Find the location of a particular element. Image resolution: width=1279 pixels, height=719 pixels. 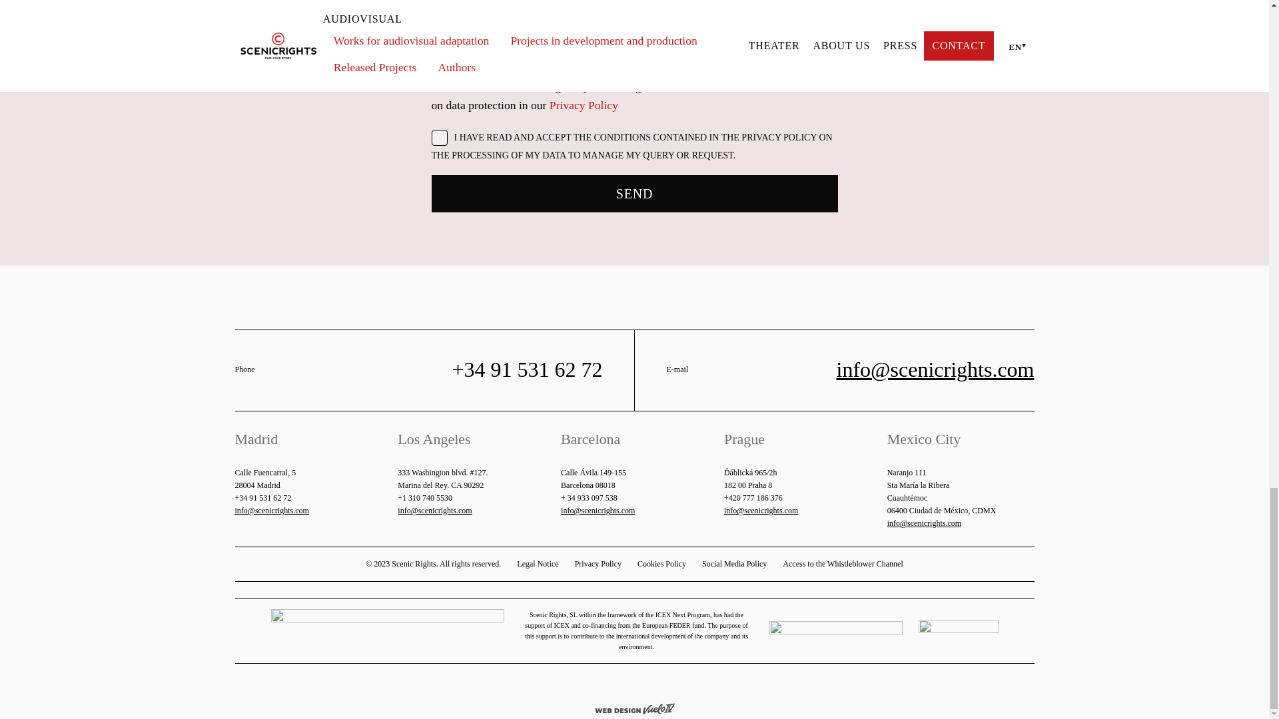

Privacy Policy is located at coordinates (598, 565).